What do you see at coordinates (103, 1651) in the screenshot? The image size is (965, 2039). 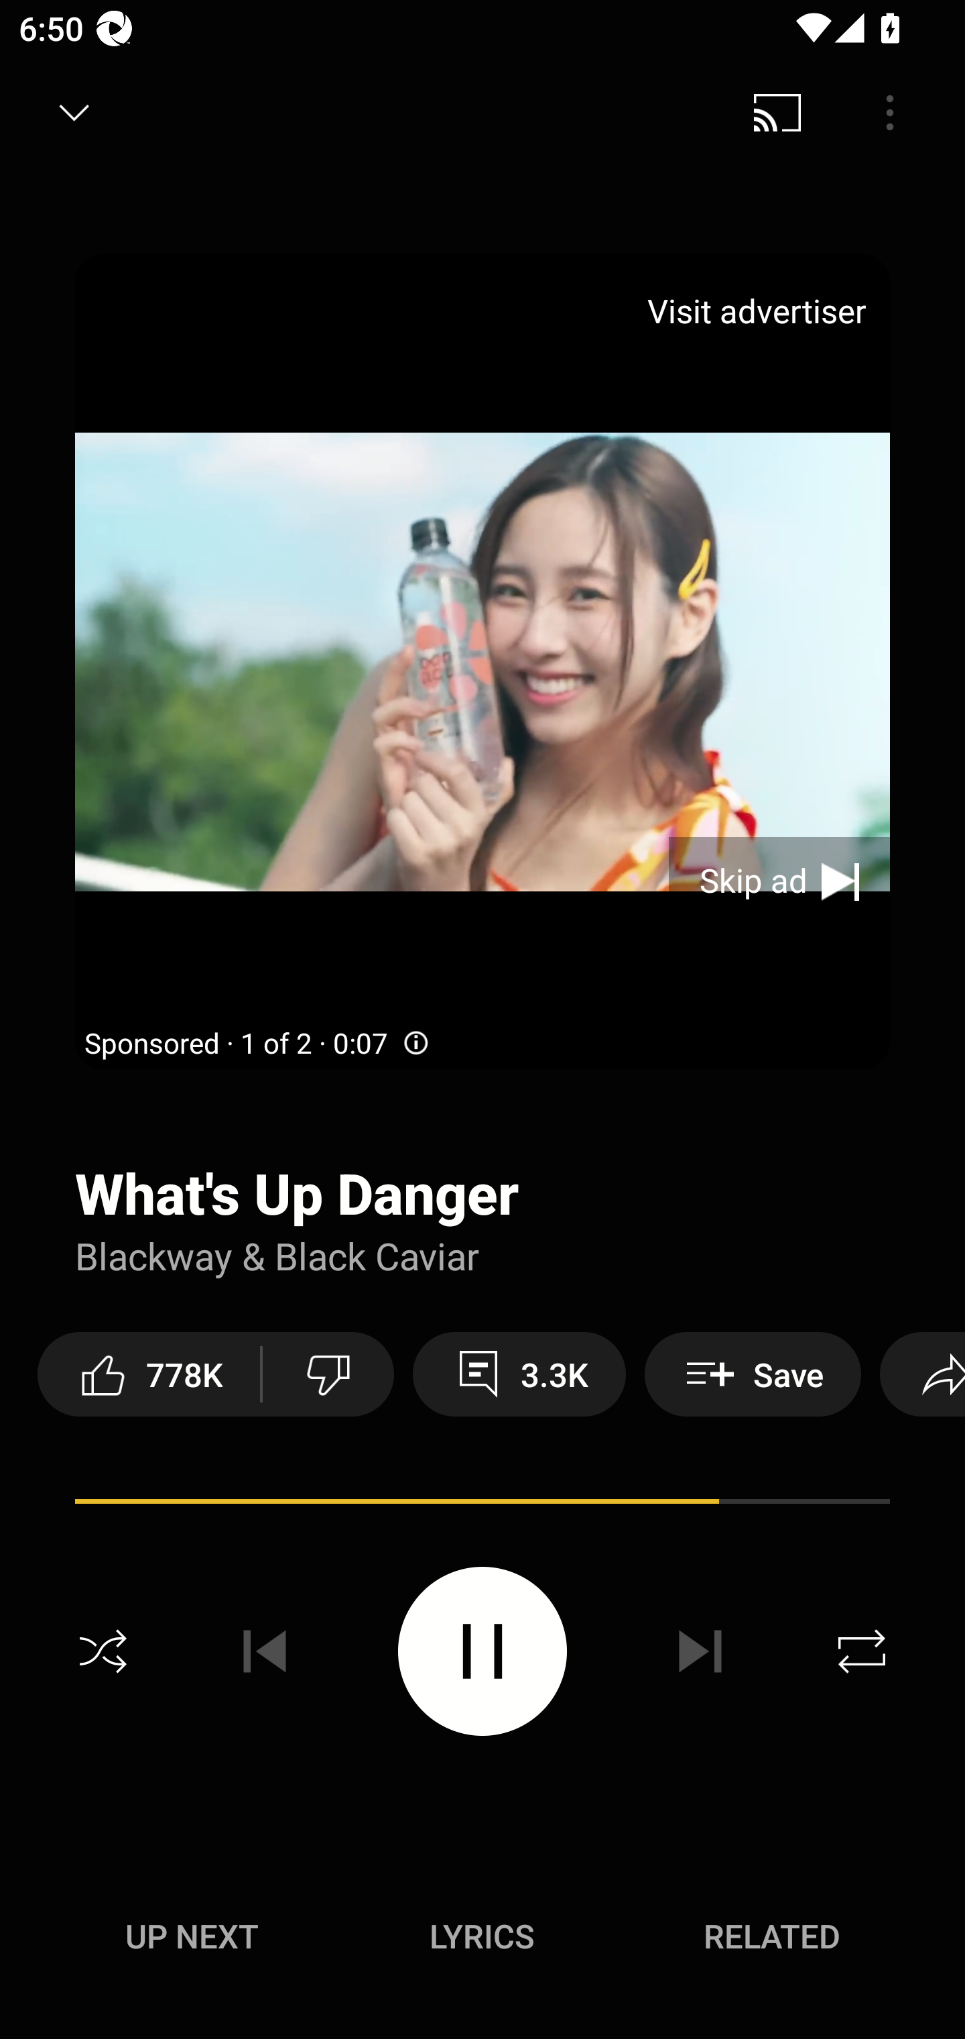 I see `Shuffle off` at bounding box center [103, 1651].